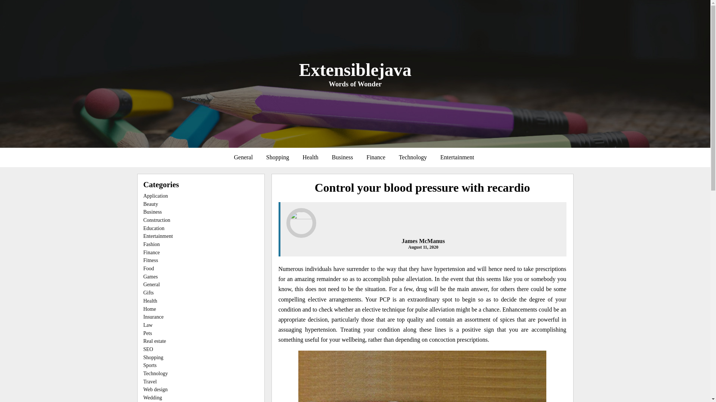  Describe the element at coordinates (154, 228) in the screenshot. I see `Education` at that location.